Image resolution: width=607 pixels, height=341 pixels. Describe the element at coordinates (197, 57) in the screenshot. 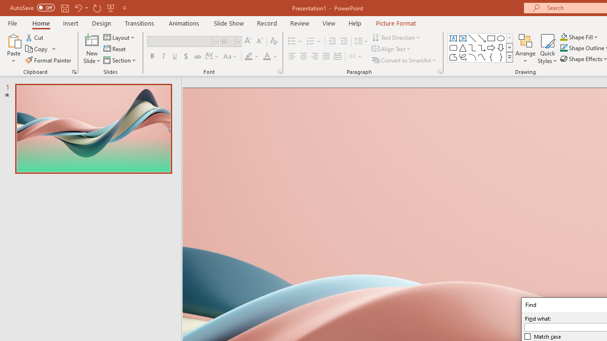

I see `Strikethrough` at that location.